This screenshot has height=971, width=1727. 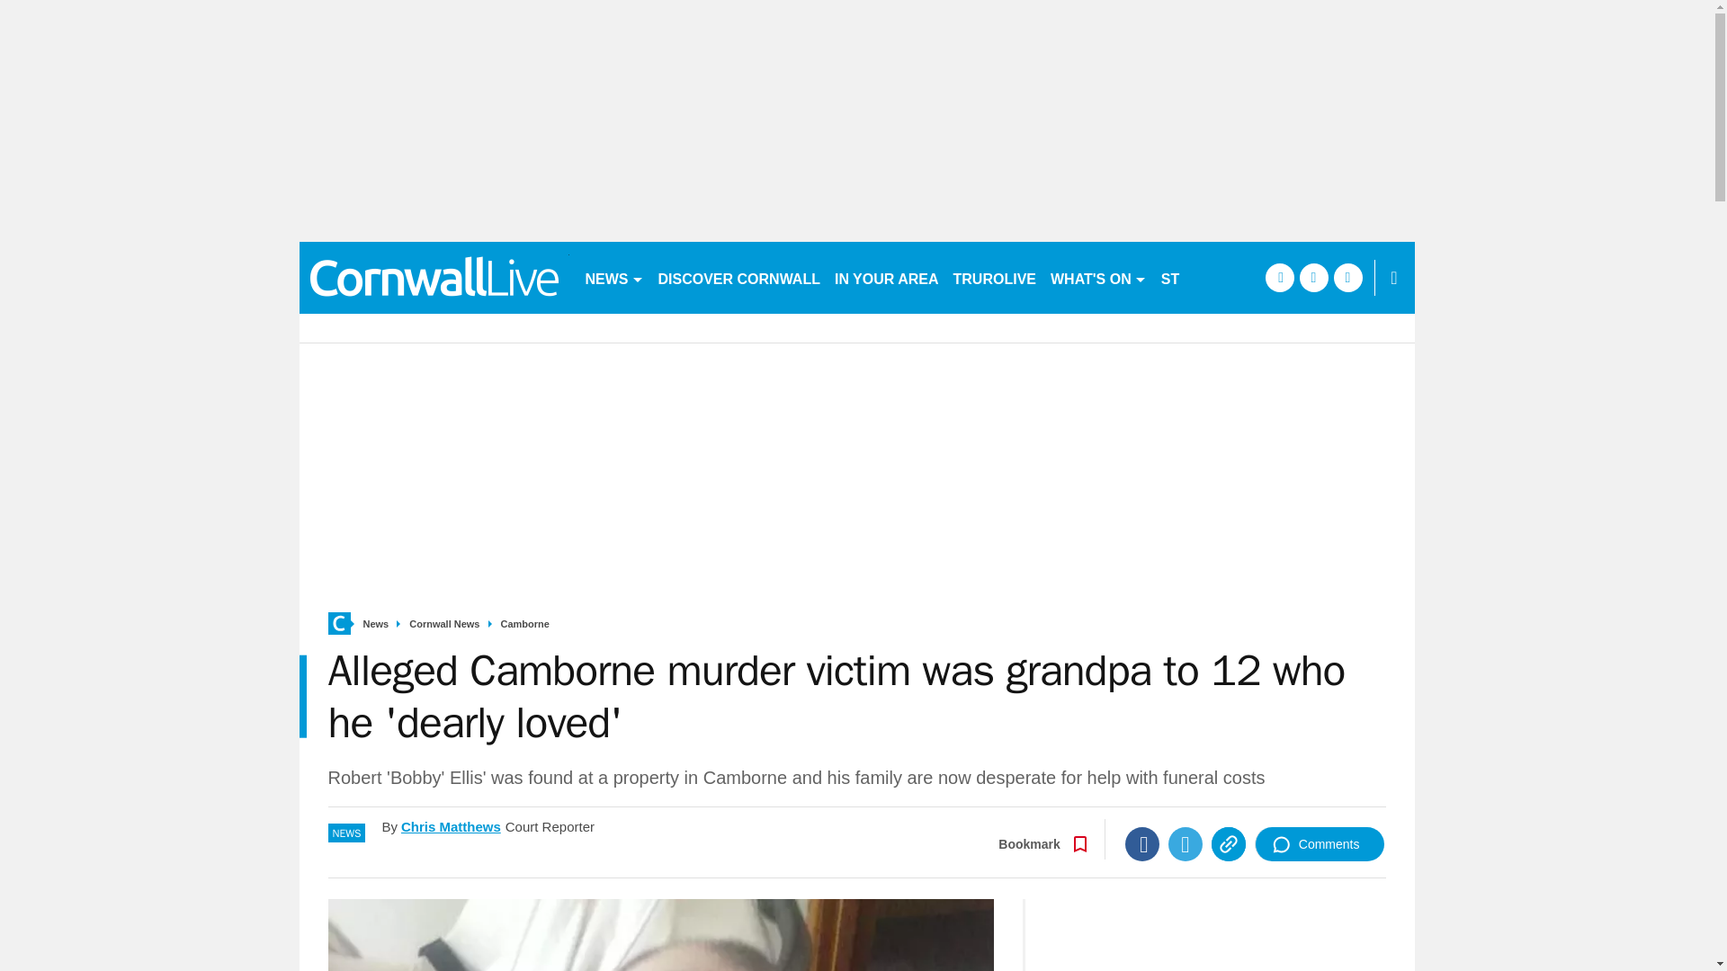 I want to click on WHAT'S ON, so click(x=1097, y=277).